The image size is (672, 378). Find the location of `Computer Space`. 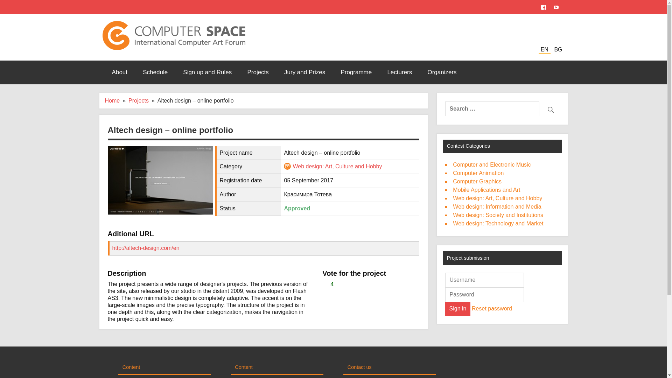

Computer Space is located at coordinates (174, 23).